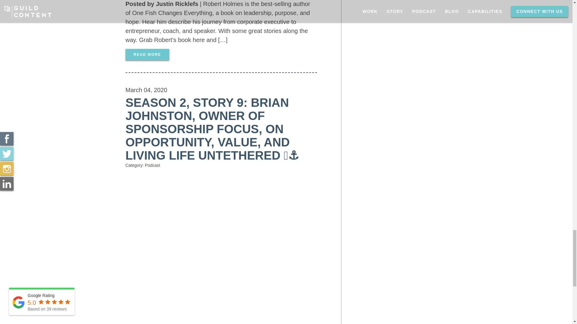  What do you see at coordinates (147, 55) in the screenshot?
I see `READ MORE` at bounding box center [147, 55].